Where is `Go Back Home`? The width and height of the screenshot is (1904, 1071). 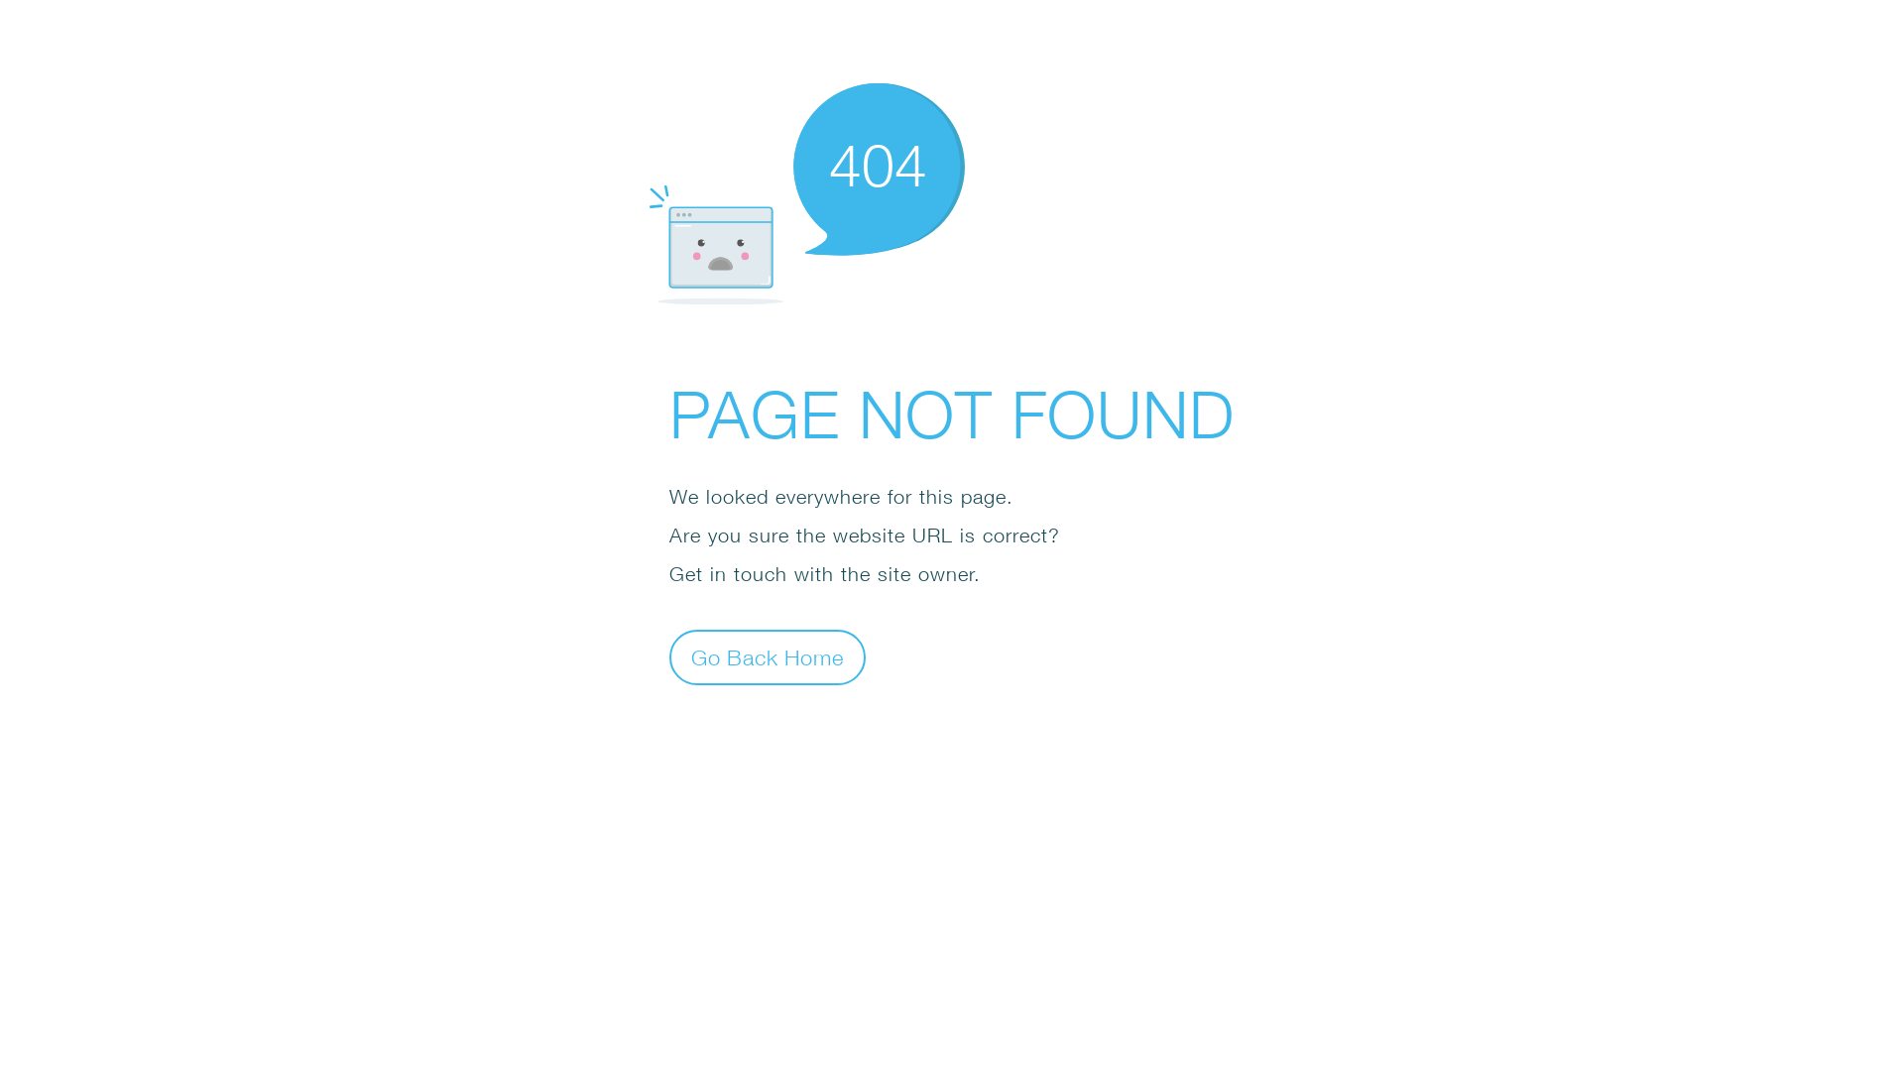
Go Back Home is located at coordinates (768, 656).